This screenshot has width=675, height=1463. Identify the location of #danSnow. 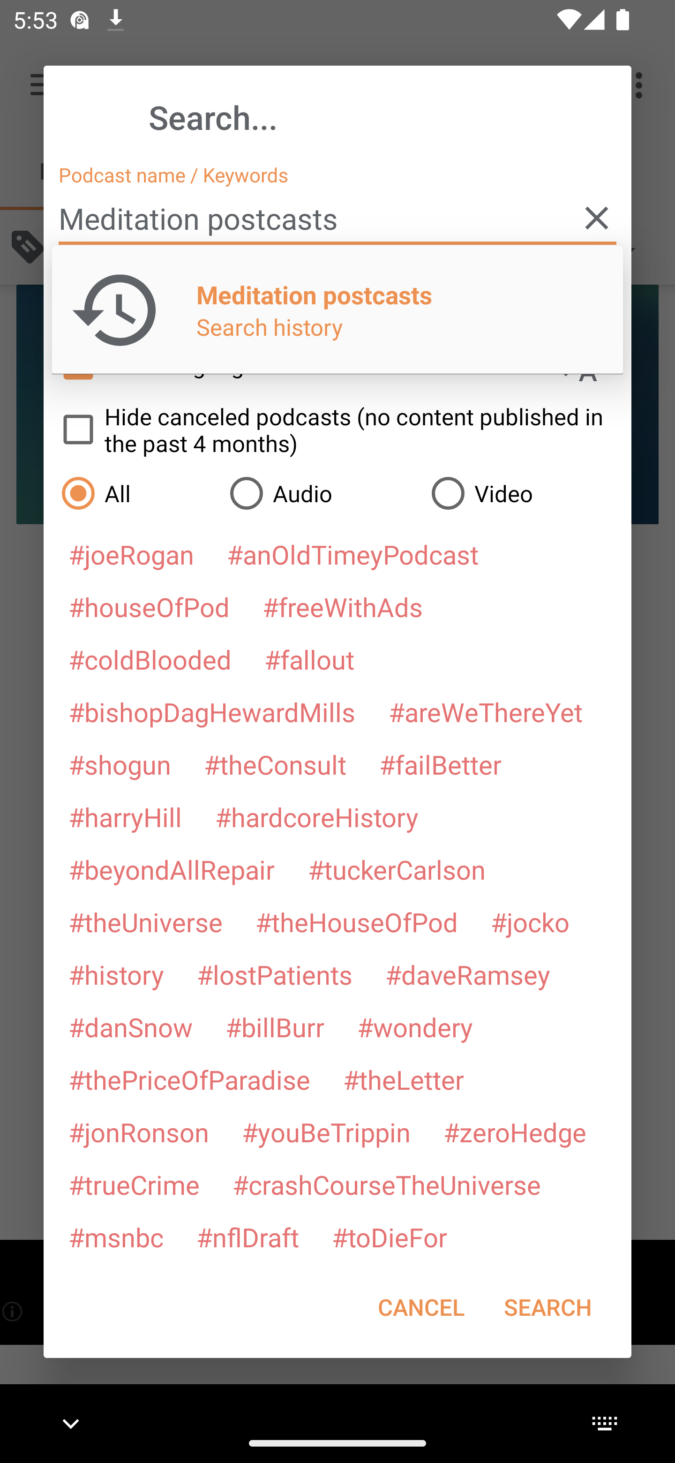
(130, 1027).